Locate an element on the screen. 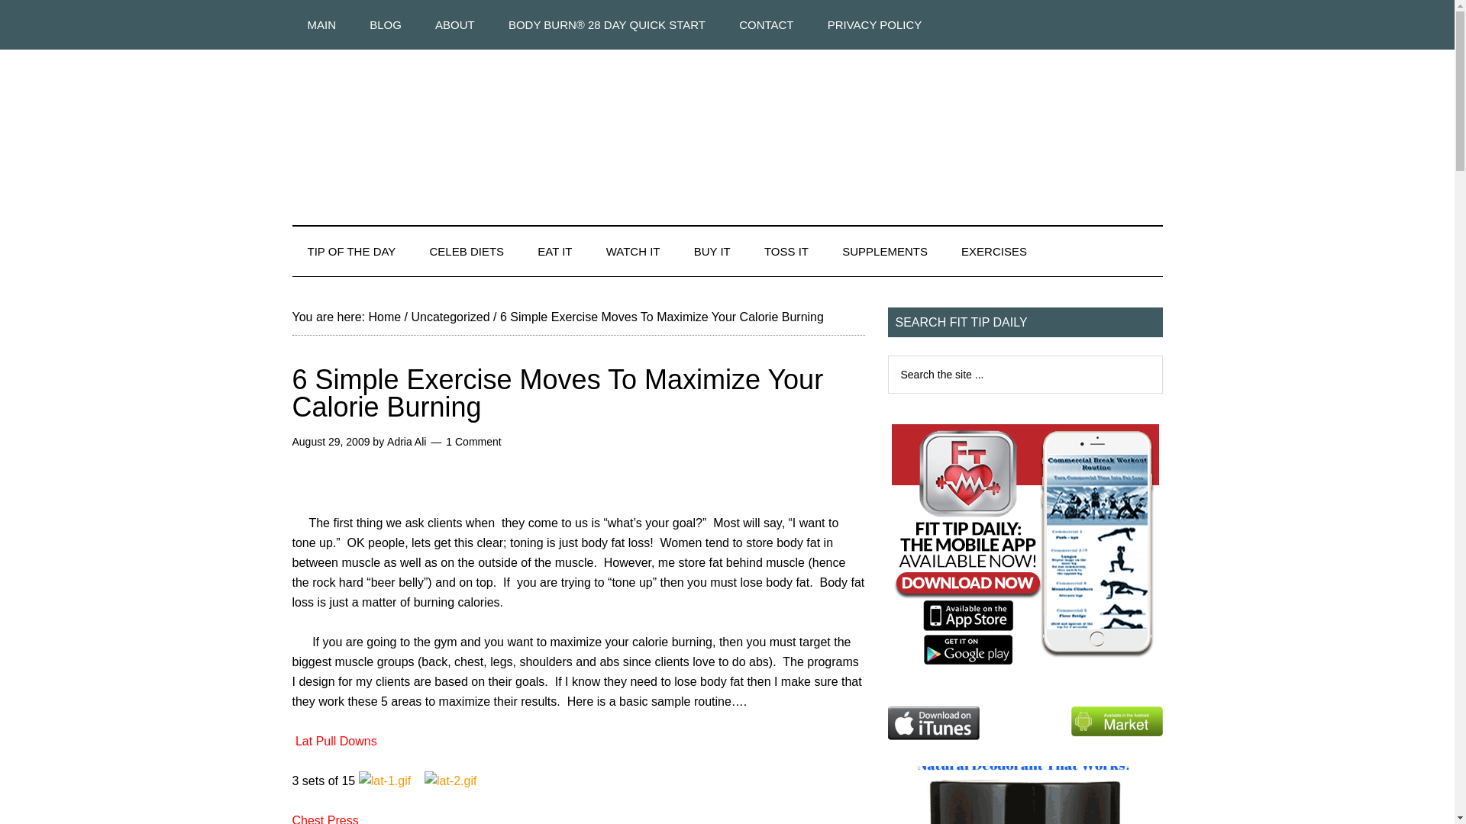 The height and width of the screenshot is (824, 1466). Adria Ali is located at coordinates (406, 442).